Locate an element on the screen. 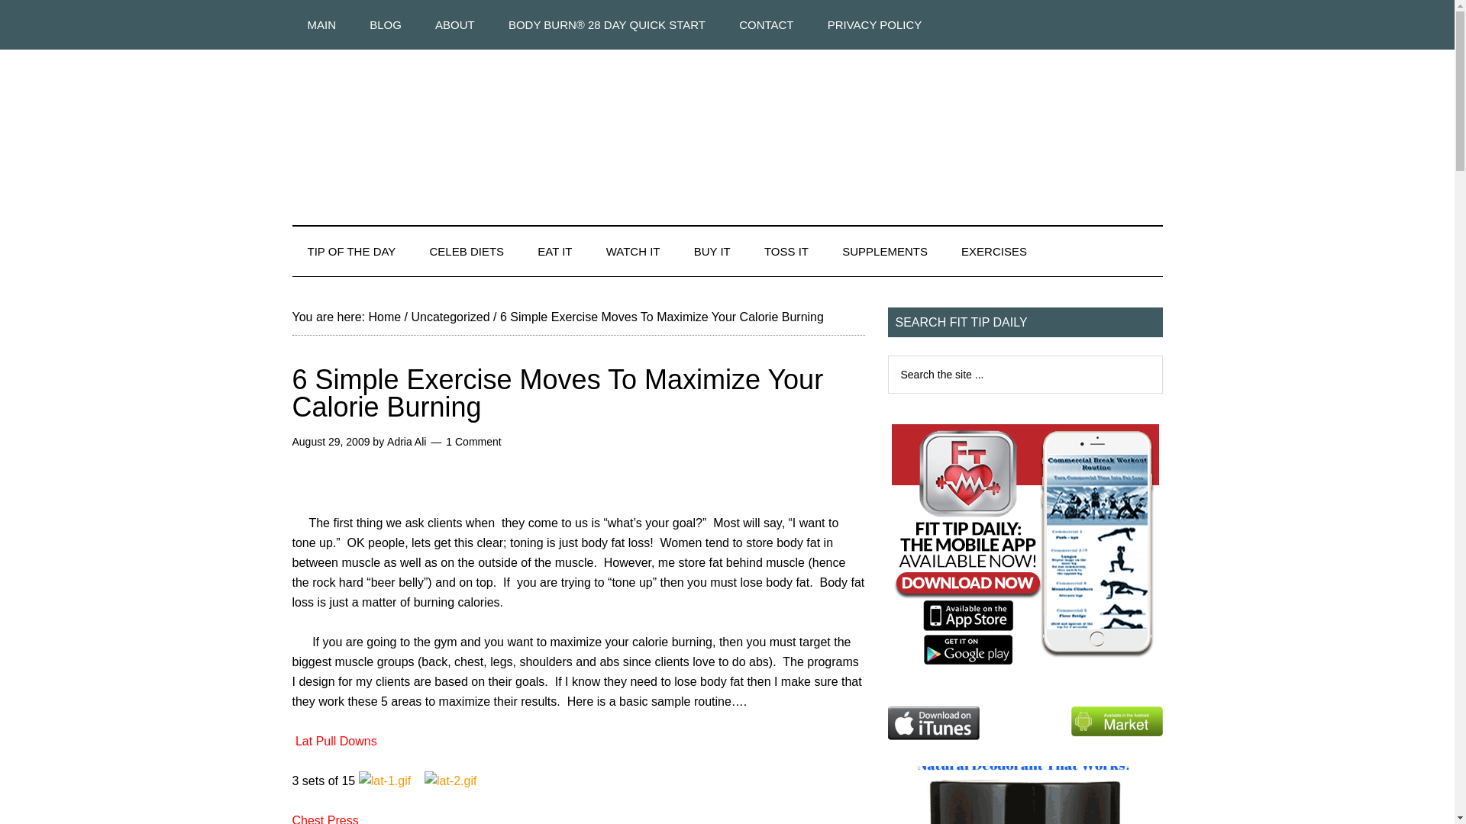 The height and width of the screenshot is (824, 1466). Adria Ali is located at coordinates (406, 442).